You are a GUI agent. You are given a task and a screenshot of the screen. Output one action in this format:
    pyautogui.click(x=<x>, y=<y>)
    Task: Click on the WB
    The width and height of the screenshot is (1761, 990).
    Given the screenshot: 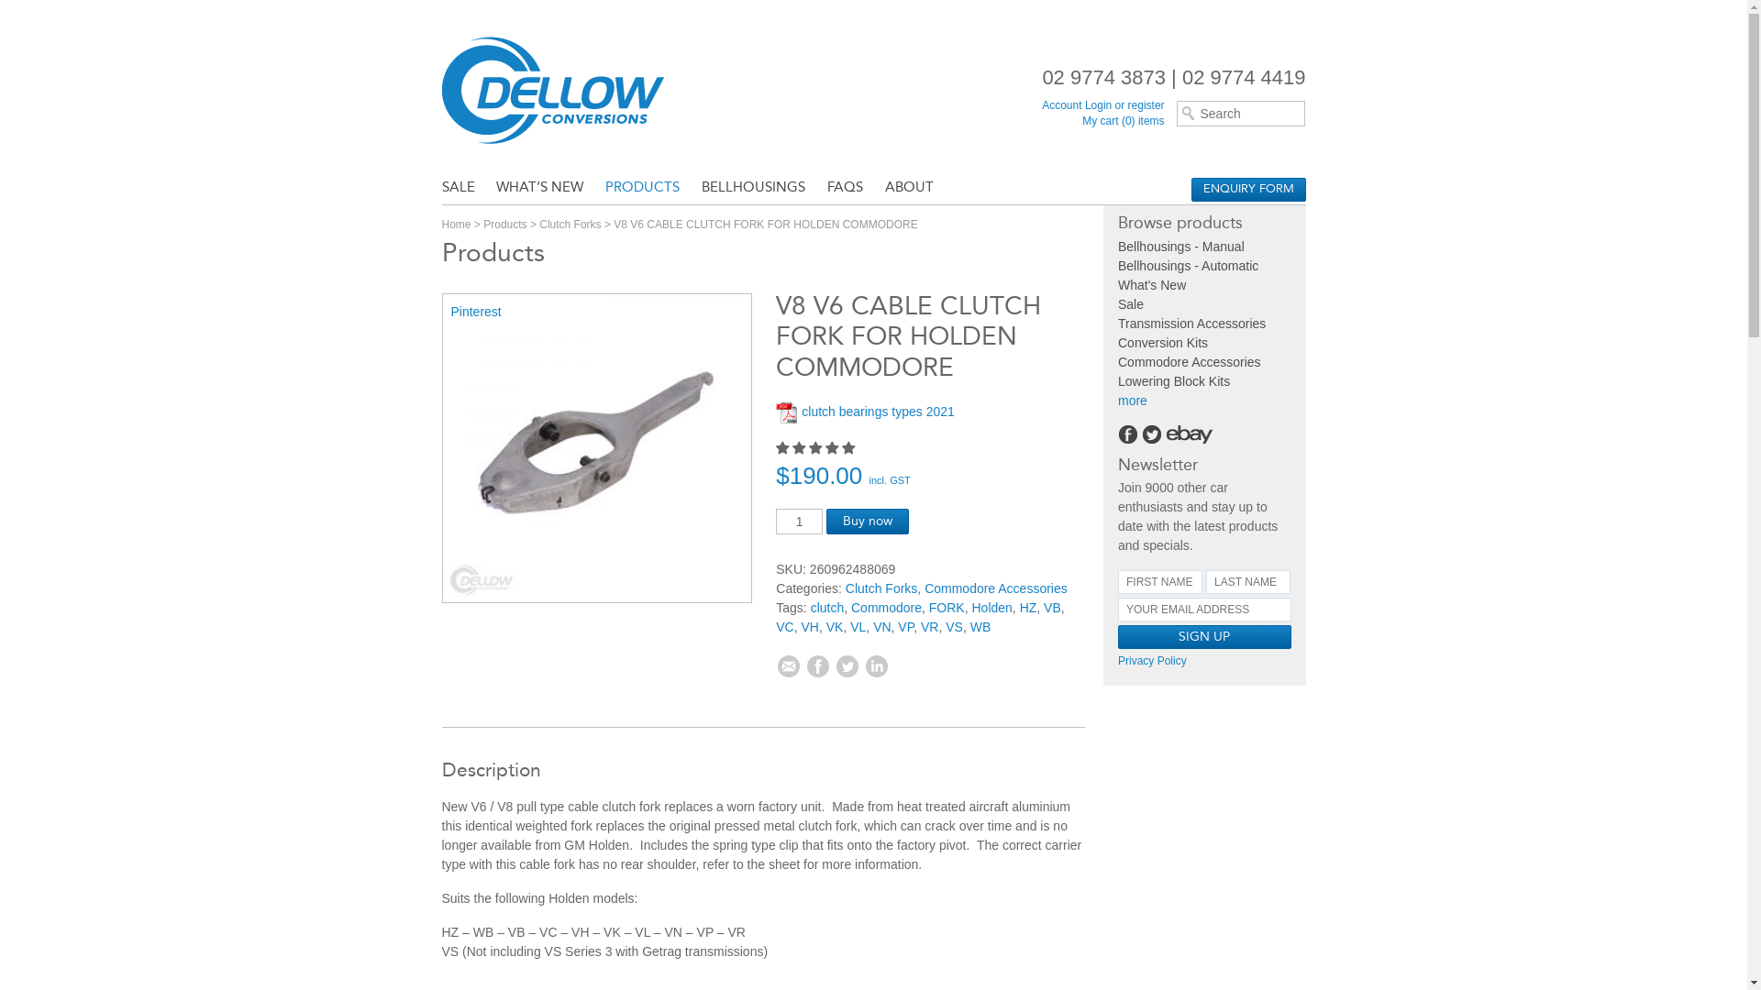 What is the action you would take?
    pyautogui.click(x=981, y=627)
    